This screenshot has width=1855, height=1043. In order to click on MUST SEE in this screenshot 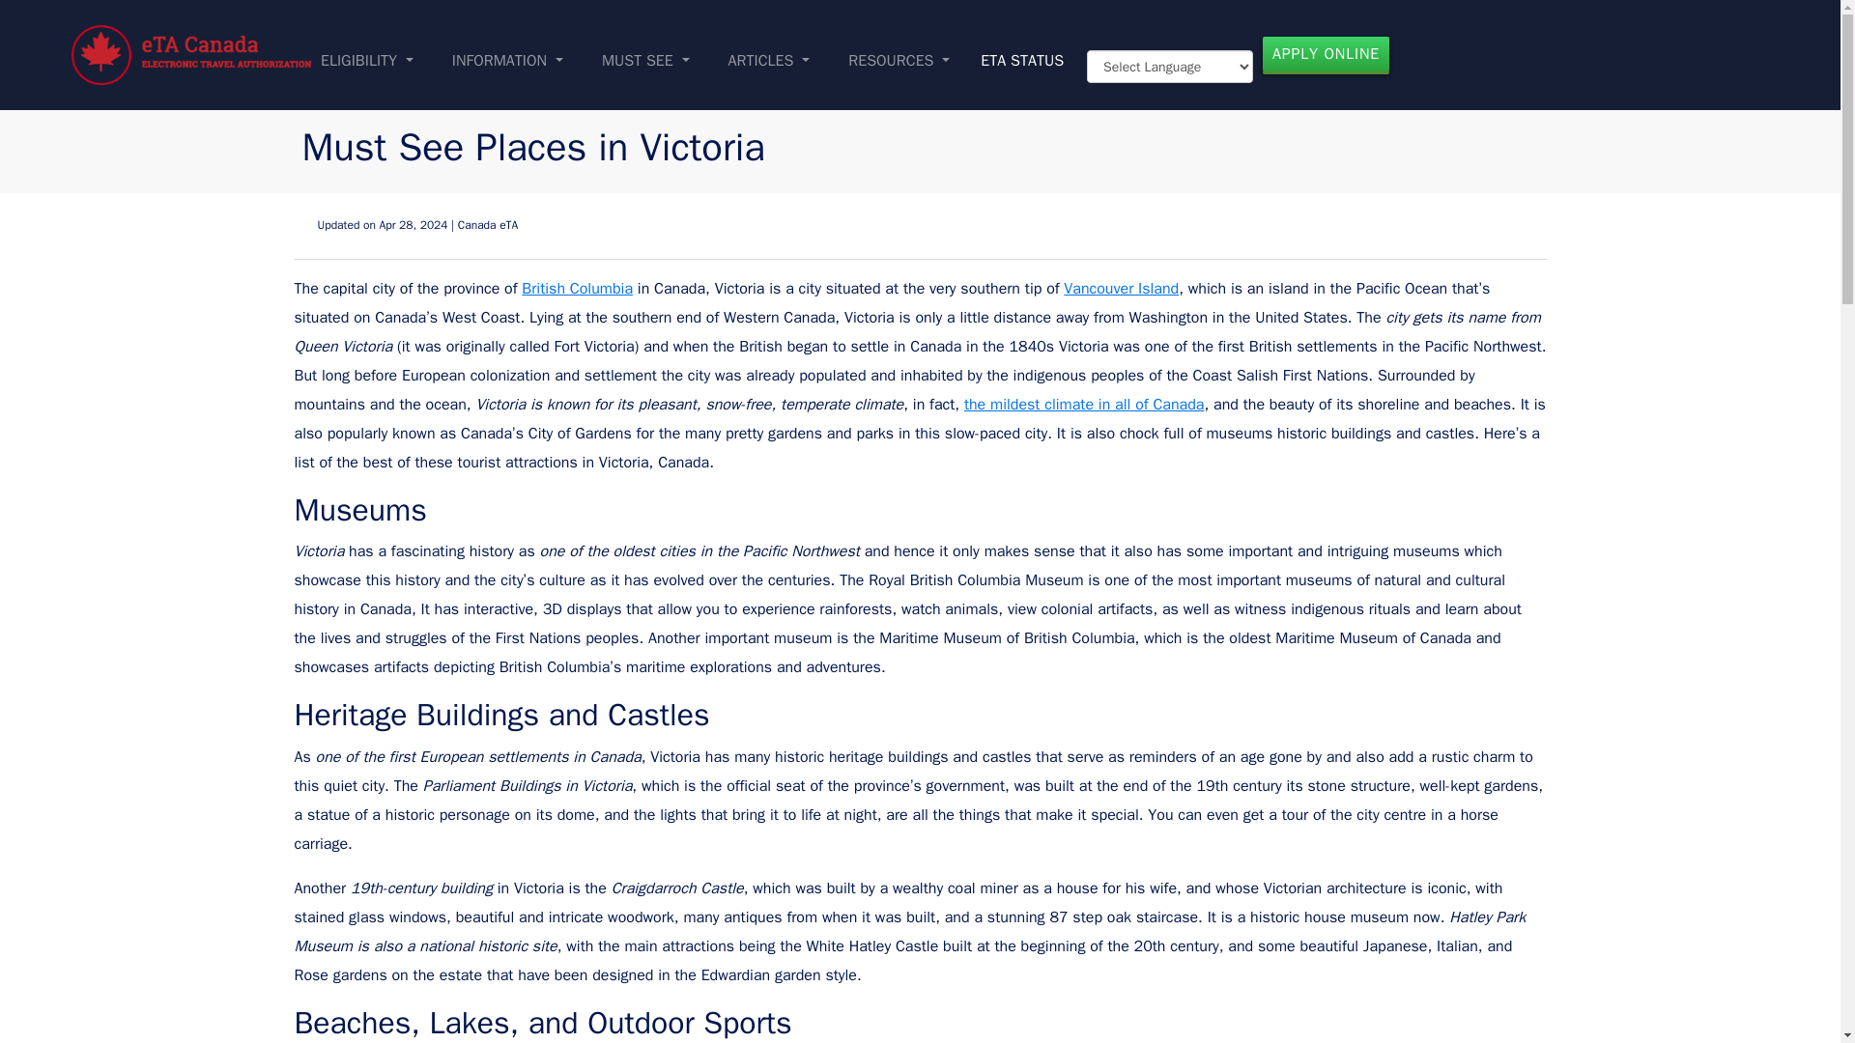, I will do `click(645, 60)`.